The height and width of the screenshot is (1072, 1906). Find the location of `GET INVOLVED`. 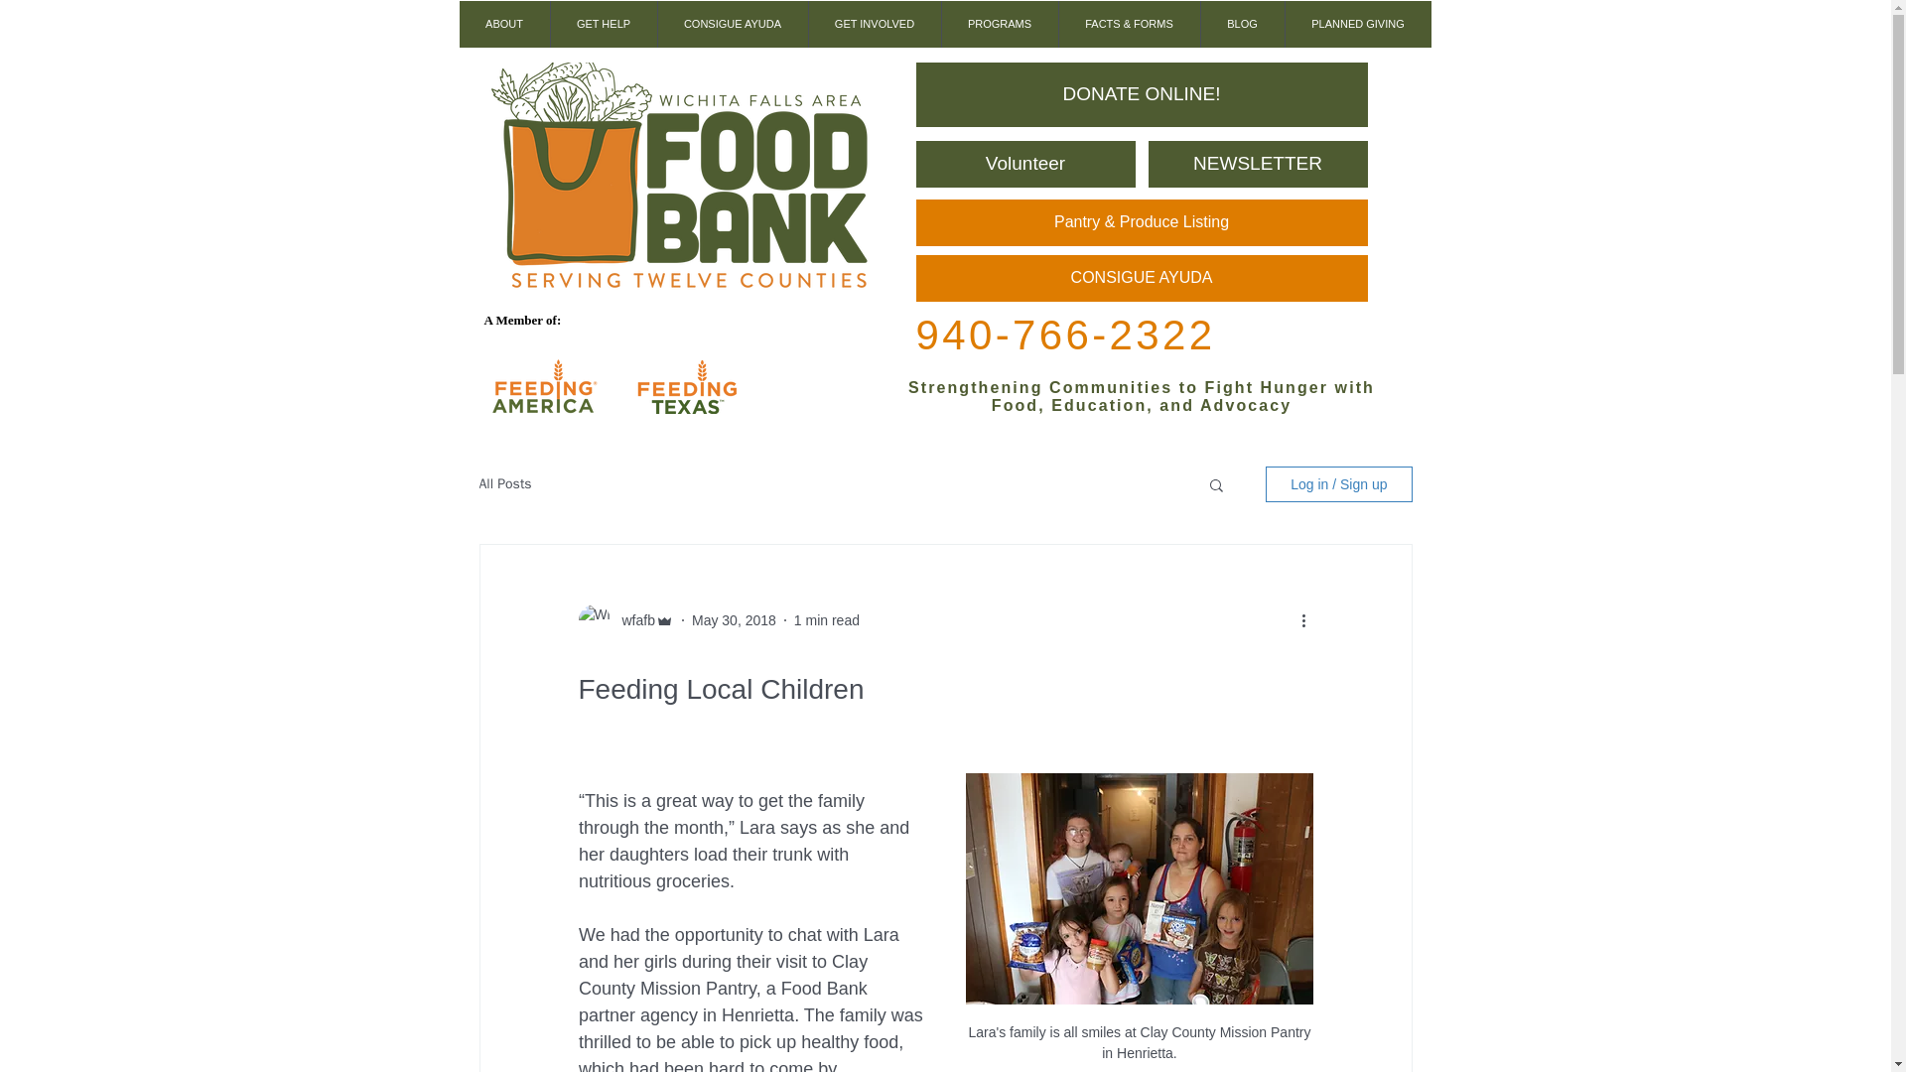

GET INVOLVED is located at coordinates (875, 24).